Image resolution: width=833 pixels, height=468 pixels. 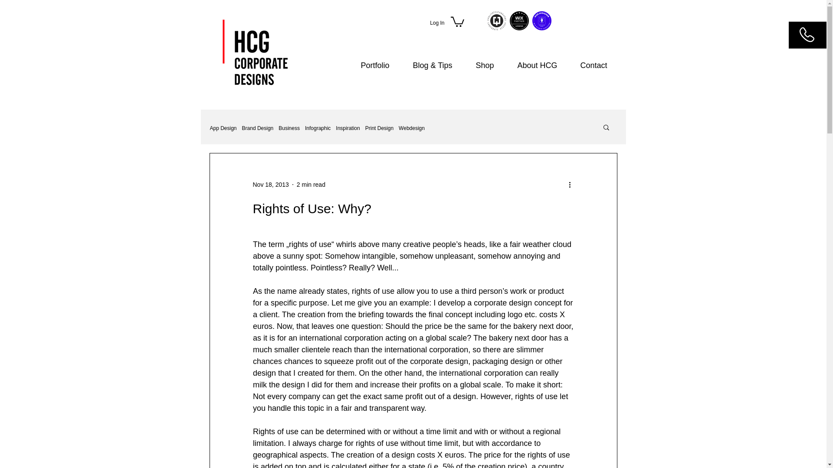 I want to click on About HCG, so click(x=542, y=66).